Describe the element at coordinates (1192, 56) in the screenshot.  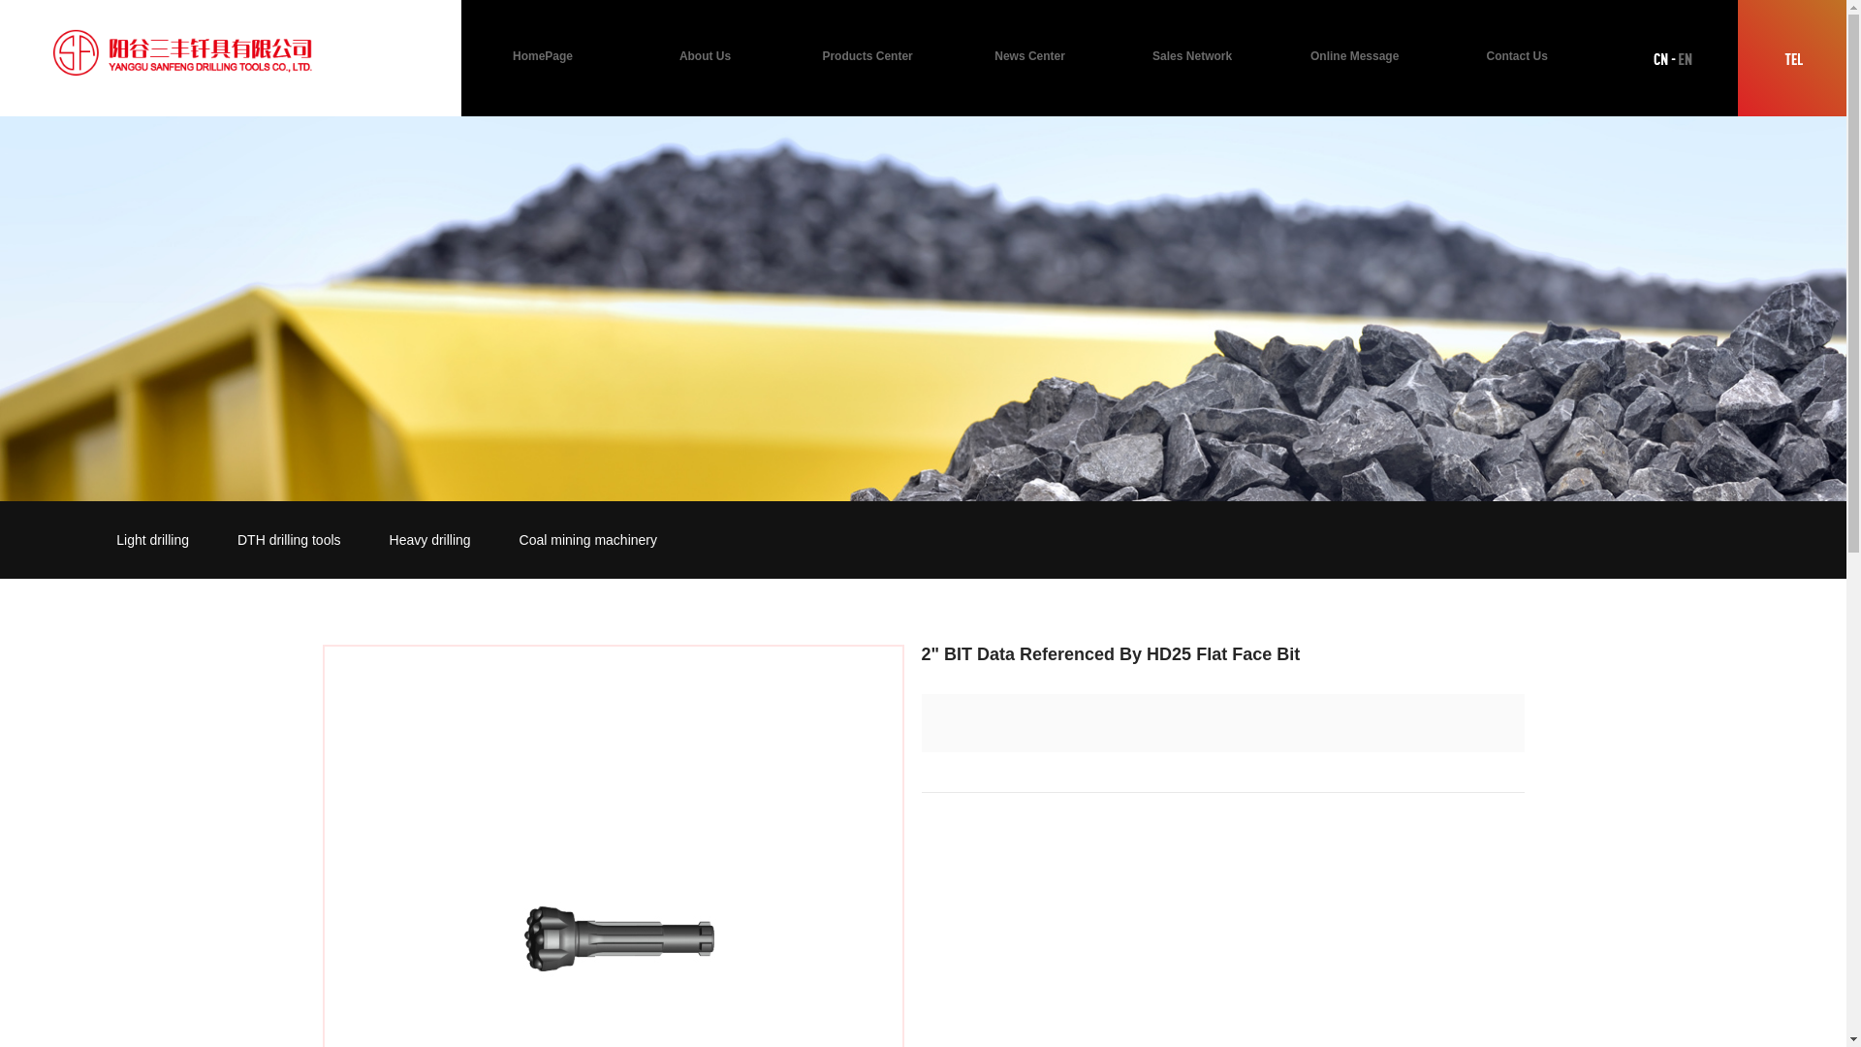
I see `Sales Network` at that location.